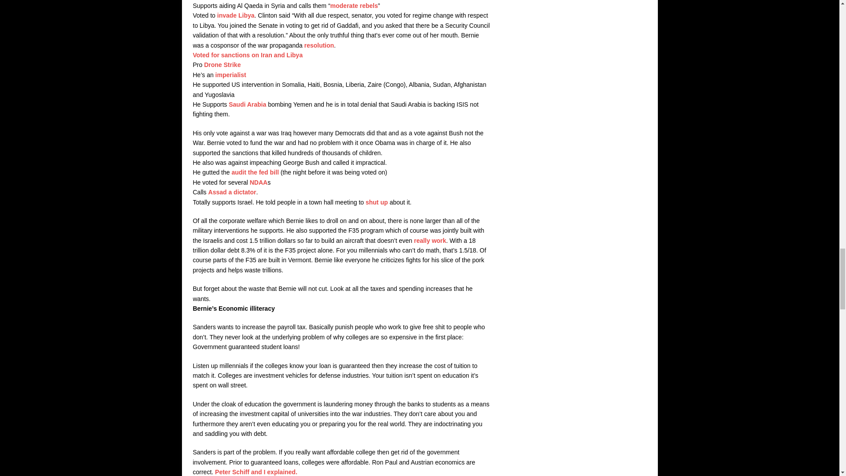 The image size is (846, 476). Describe the element at coordinates (248, 55) in the screenshot. I see `Voted for sanctions on Iran and Libya` at that location.